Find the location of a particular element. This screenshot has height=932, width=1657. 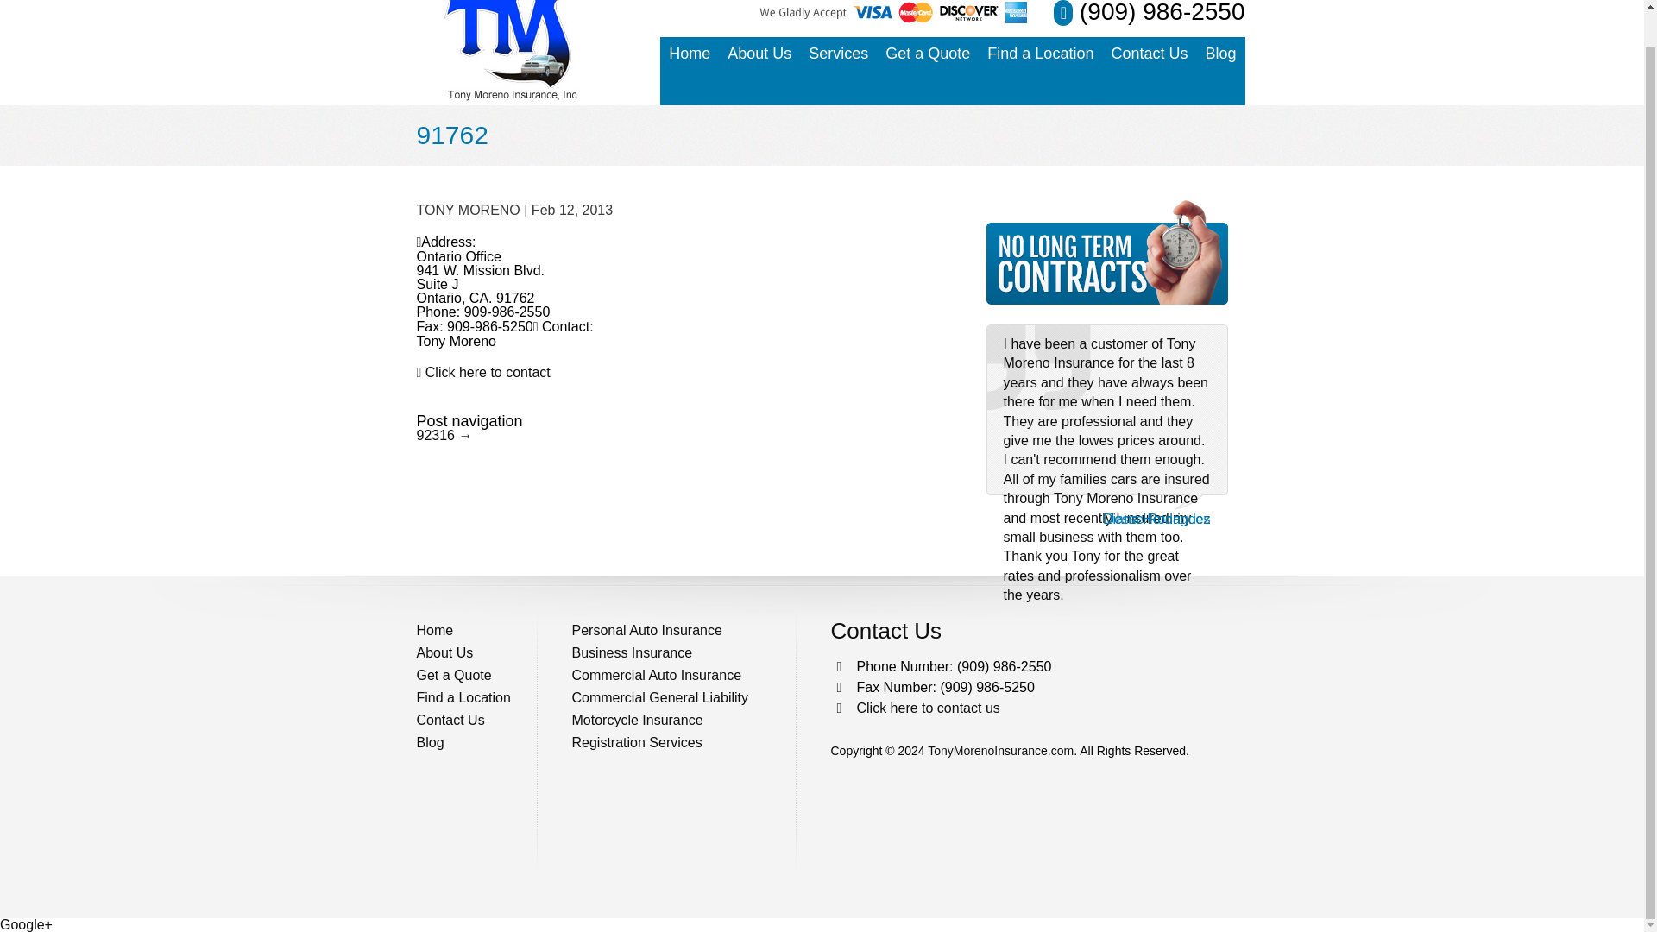

Home is located at coordinates (484, 631).